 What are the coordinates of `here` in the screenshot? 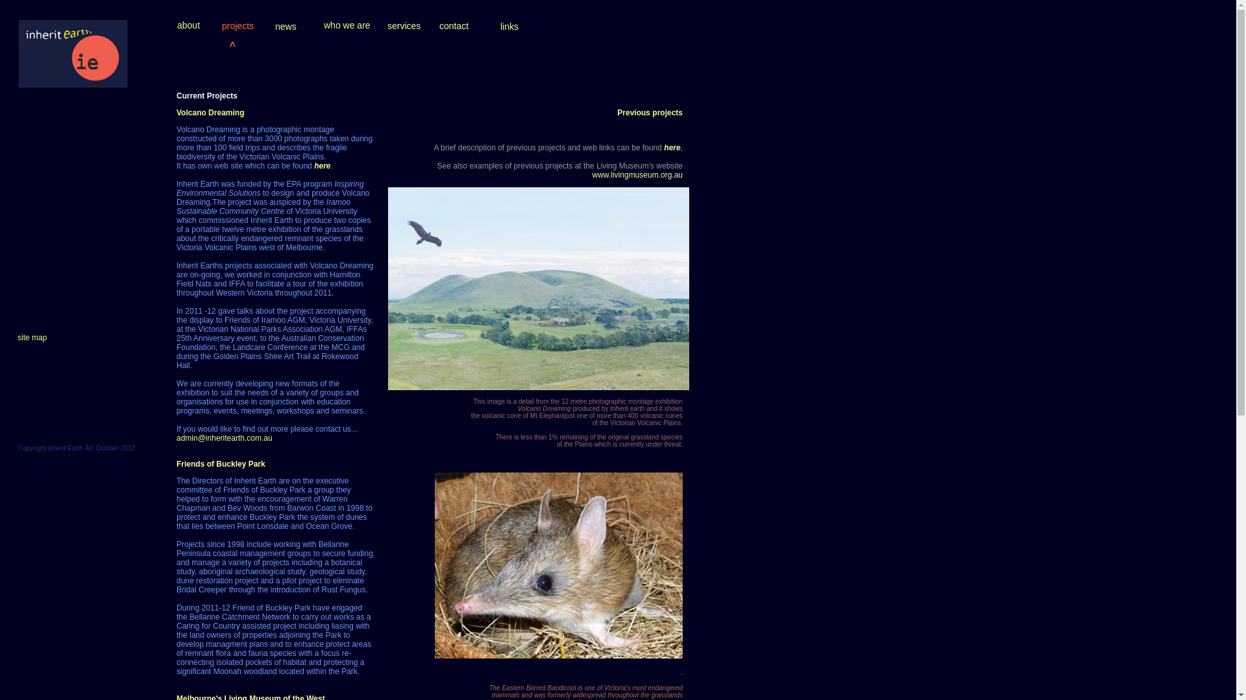 It's located at (672, 148).